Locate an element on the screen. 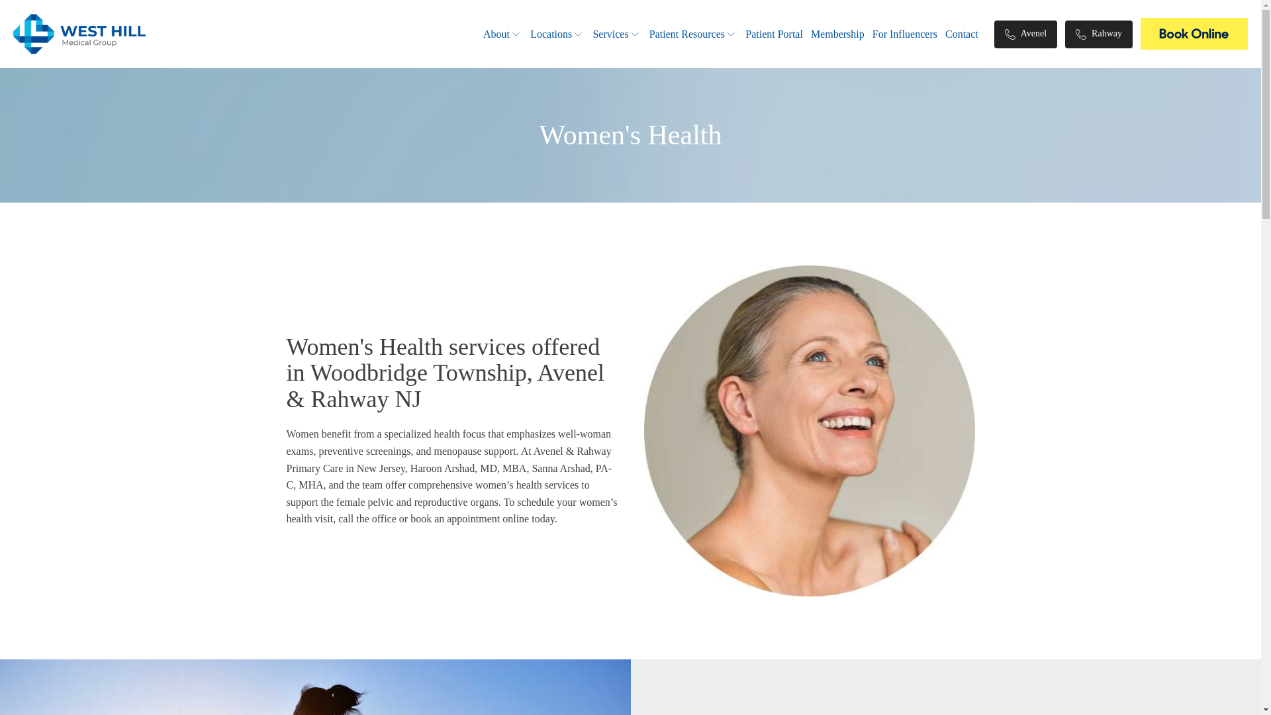  Avenel is located at coordinates (1025, 34).